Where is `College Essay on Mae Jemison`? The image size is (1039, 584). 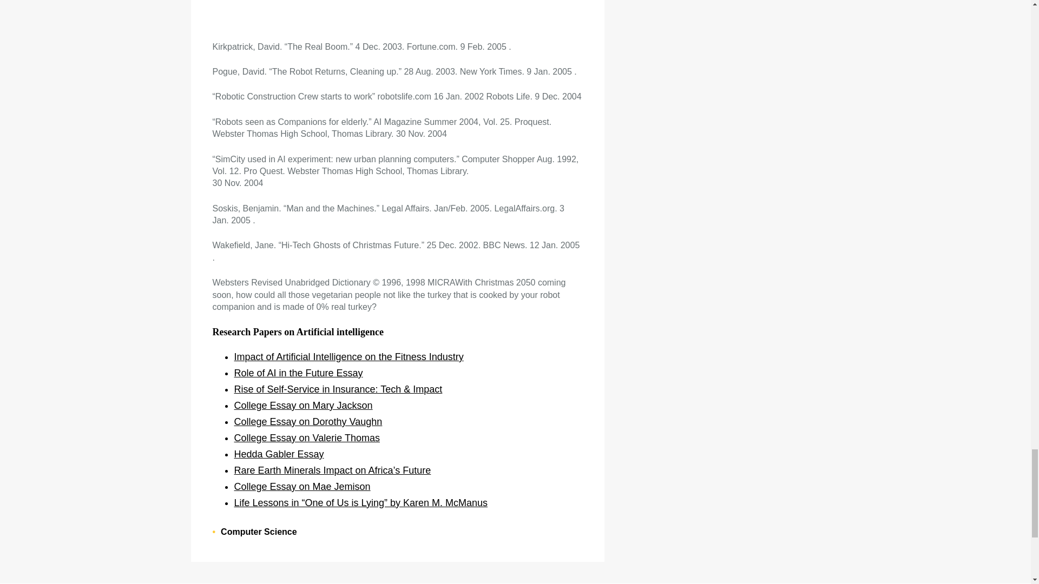 College Essay on Mae Jemison is located at coordinates (302, 487).